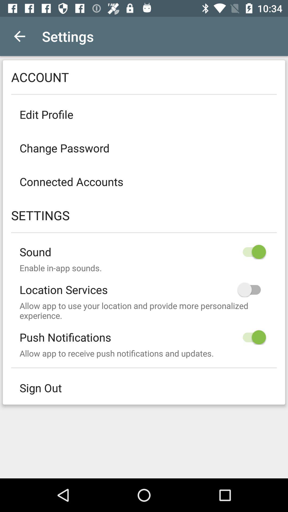 This screenshot has height=512, width=288. I want to click on choose location services item, so click(144, 285).